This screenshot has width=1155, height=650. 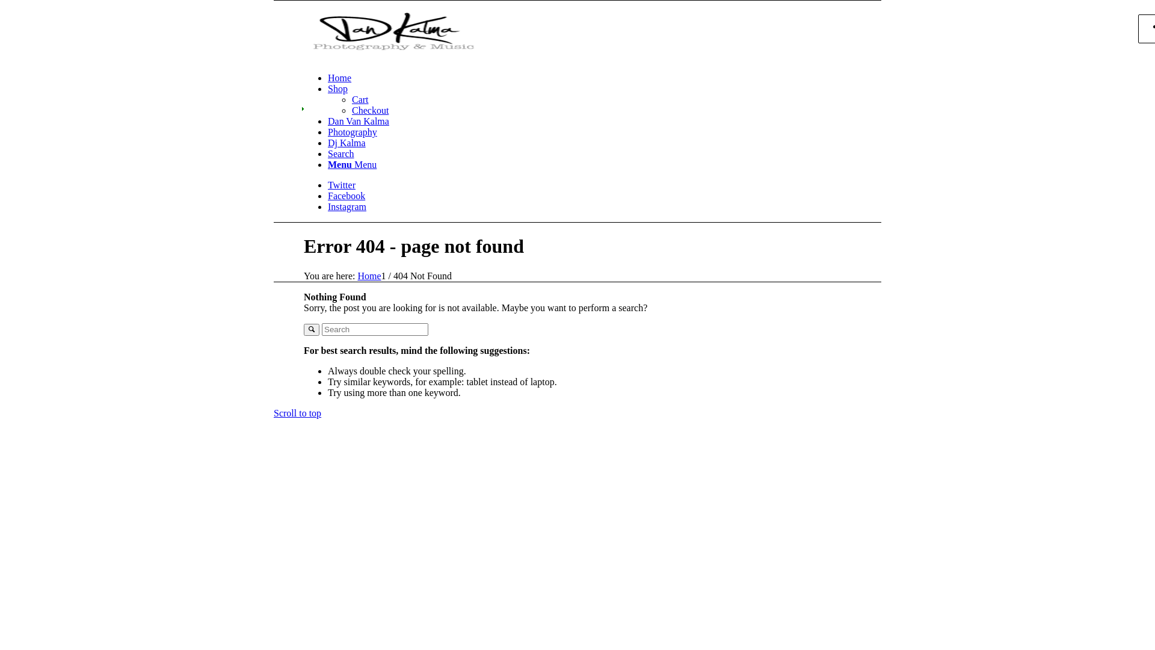 What do you see at coordinates (359, 122) in the screenshot?
I see `Dan Van Kalma` at bounding box center [359, 122].